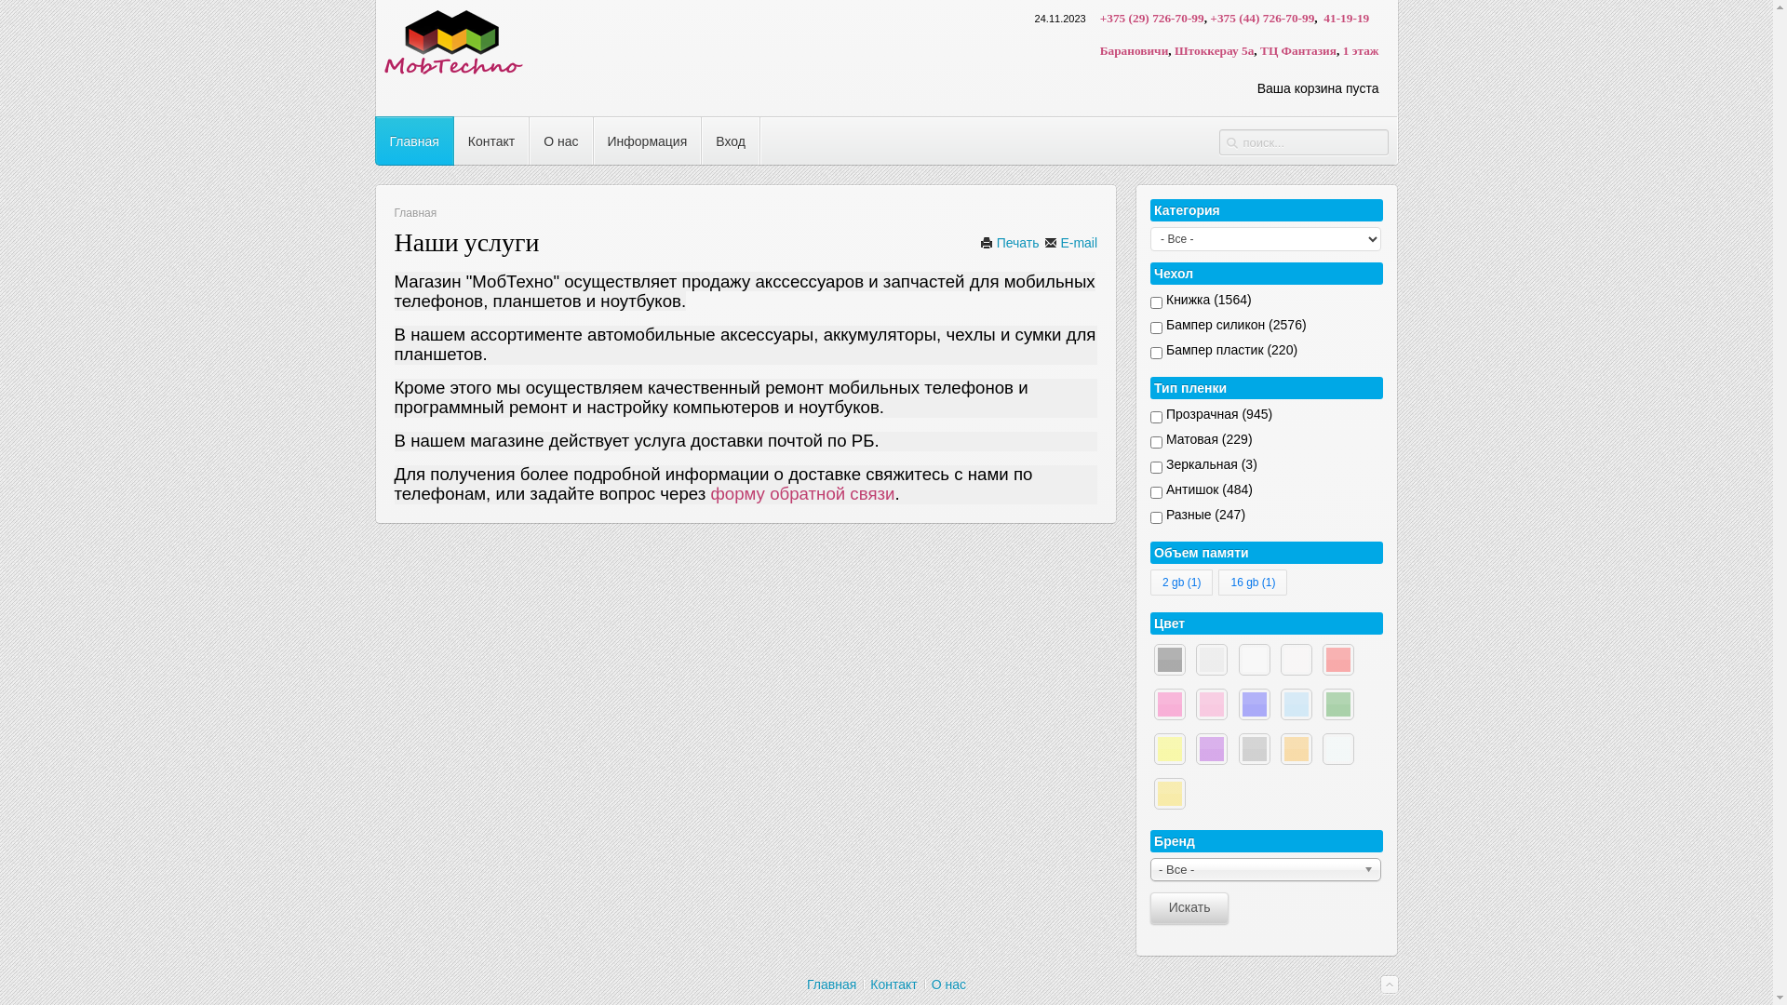  What do you see at coordinates (1071, 243) in the screenshot?
I see `E-mail` at bounding box center [1071, 243].